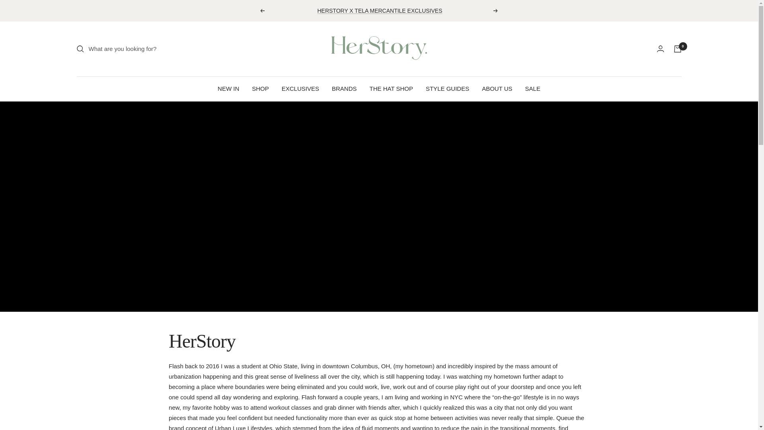 The image size is (764, 430). Describe the element at coordinates (262, 10) in the screenshot. I see `Previous` at that location.